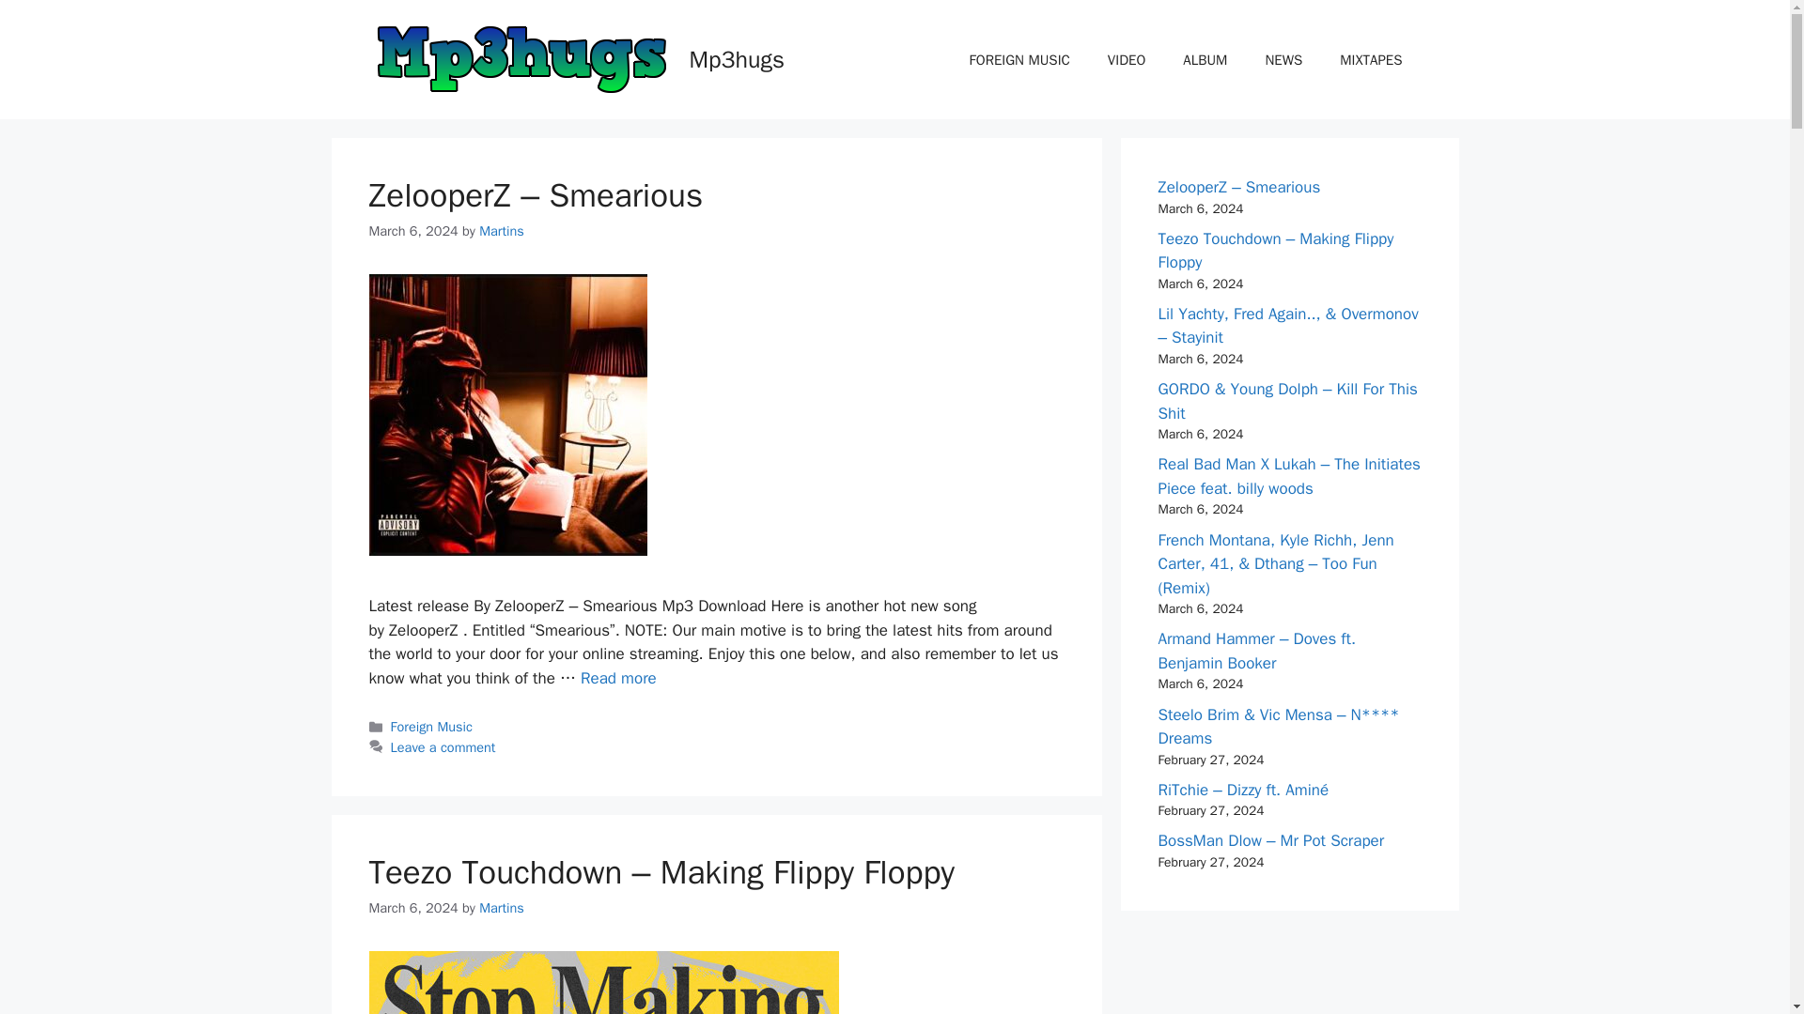 The width and height of the screenshot is (1804, 1014). What do you see at coordinates (432, 727) in the screenshot?
I see `Foreign Music` at bounding box center [432, 727].